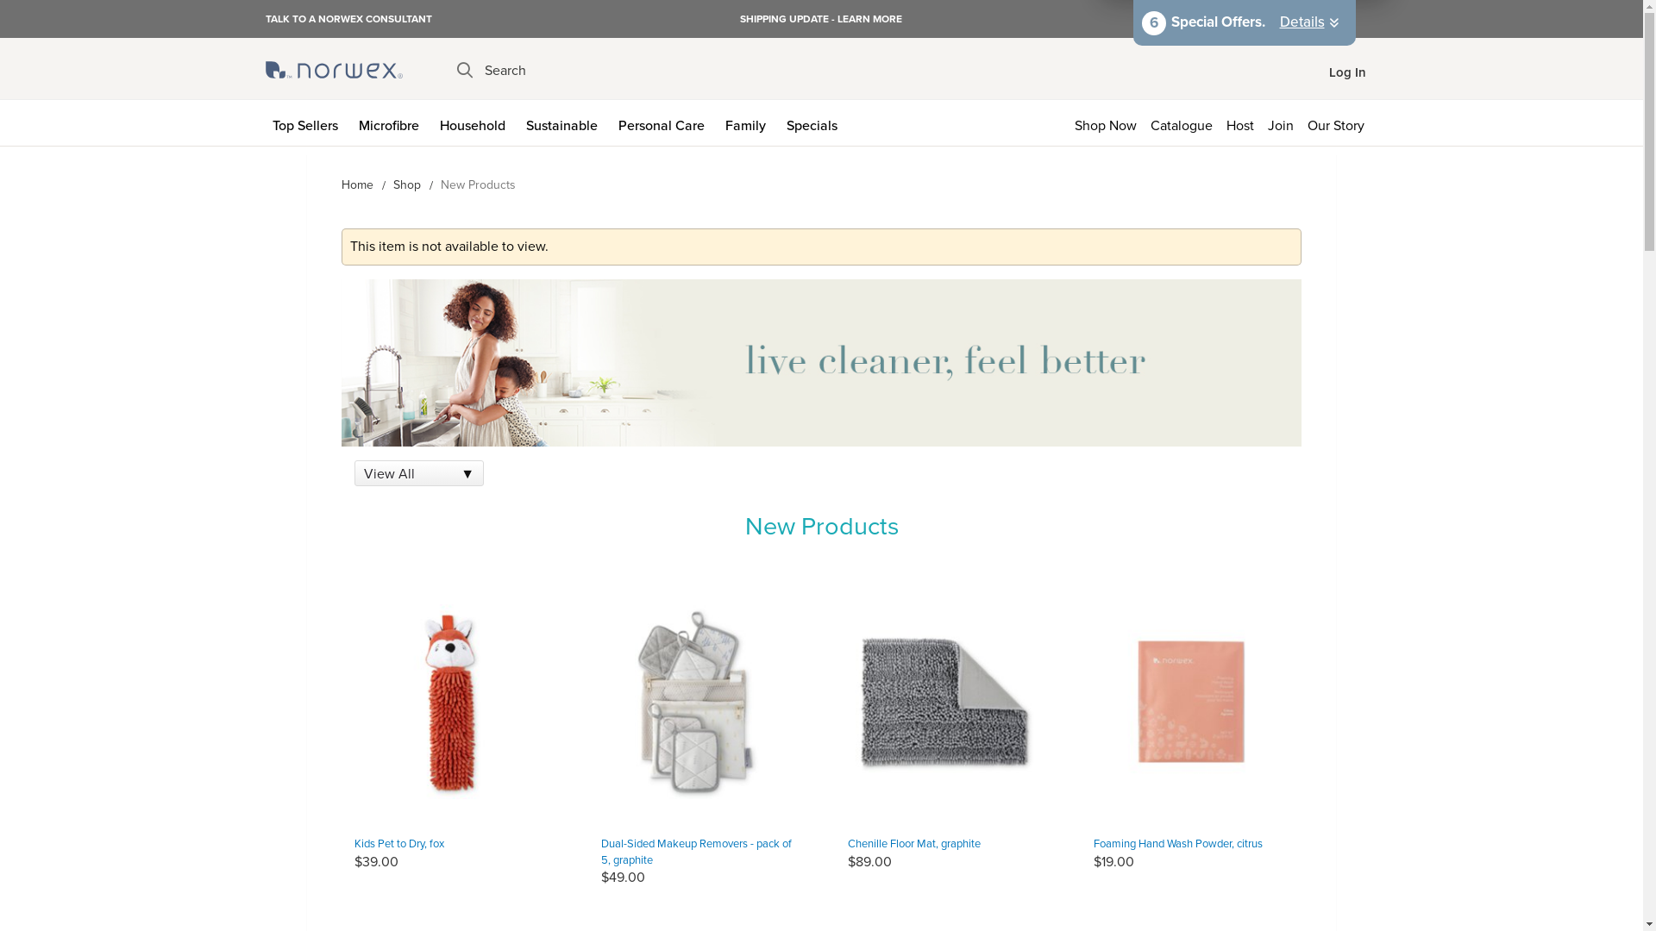 This screenshot has height=931, width=1656. Describe the element at coordinates (1106, 122) in the screenshot. I see `Shop Now` at that location.